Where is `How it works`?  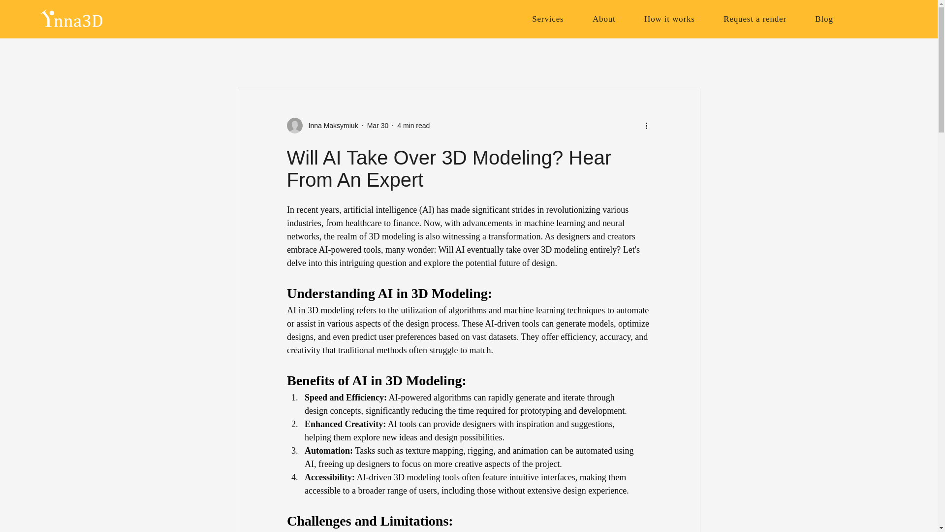
How it works is located at coordinates (669, 19).